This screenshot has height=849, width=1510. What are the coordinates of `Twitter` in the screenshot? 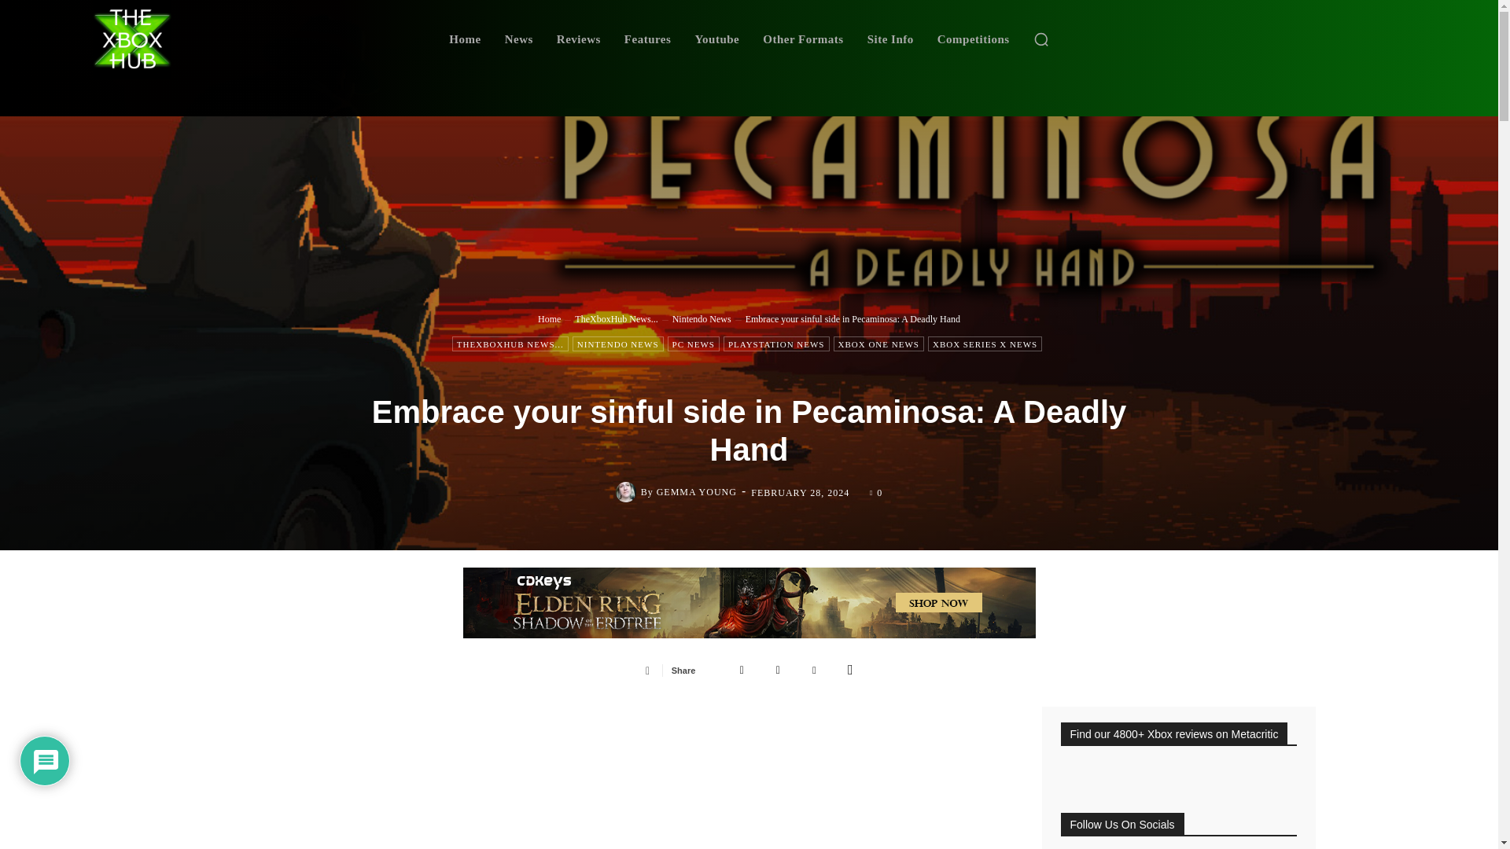 It's located at (778, 669).